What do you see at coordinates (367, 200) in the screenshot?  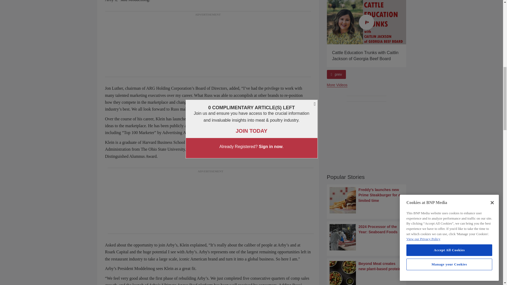 I see `Freddy's launches new Prime Steakburger for a limited time` at bounding box center [367, 200].